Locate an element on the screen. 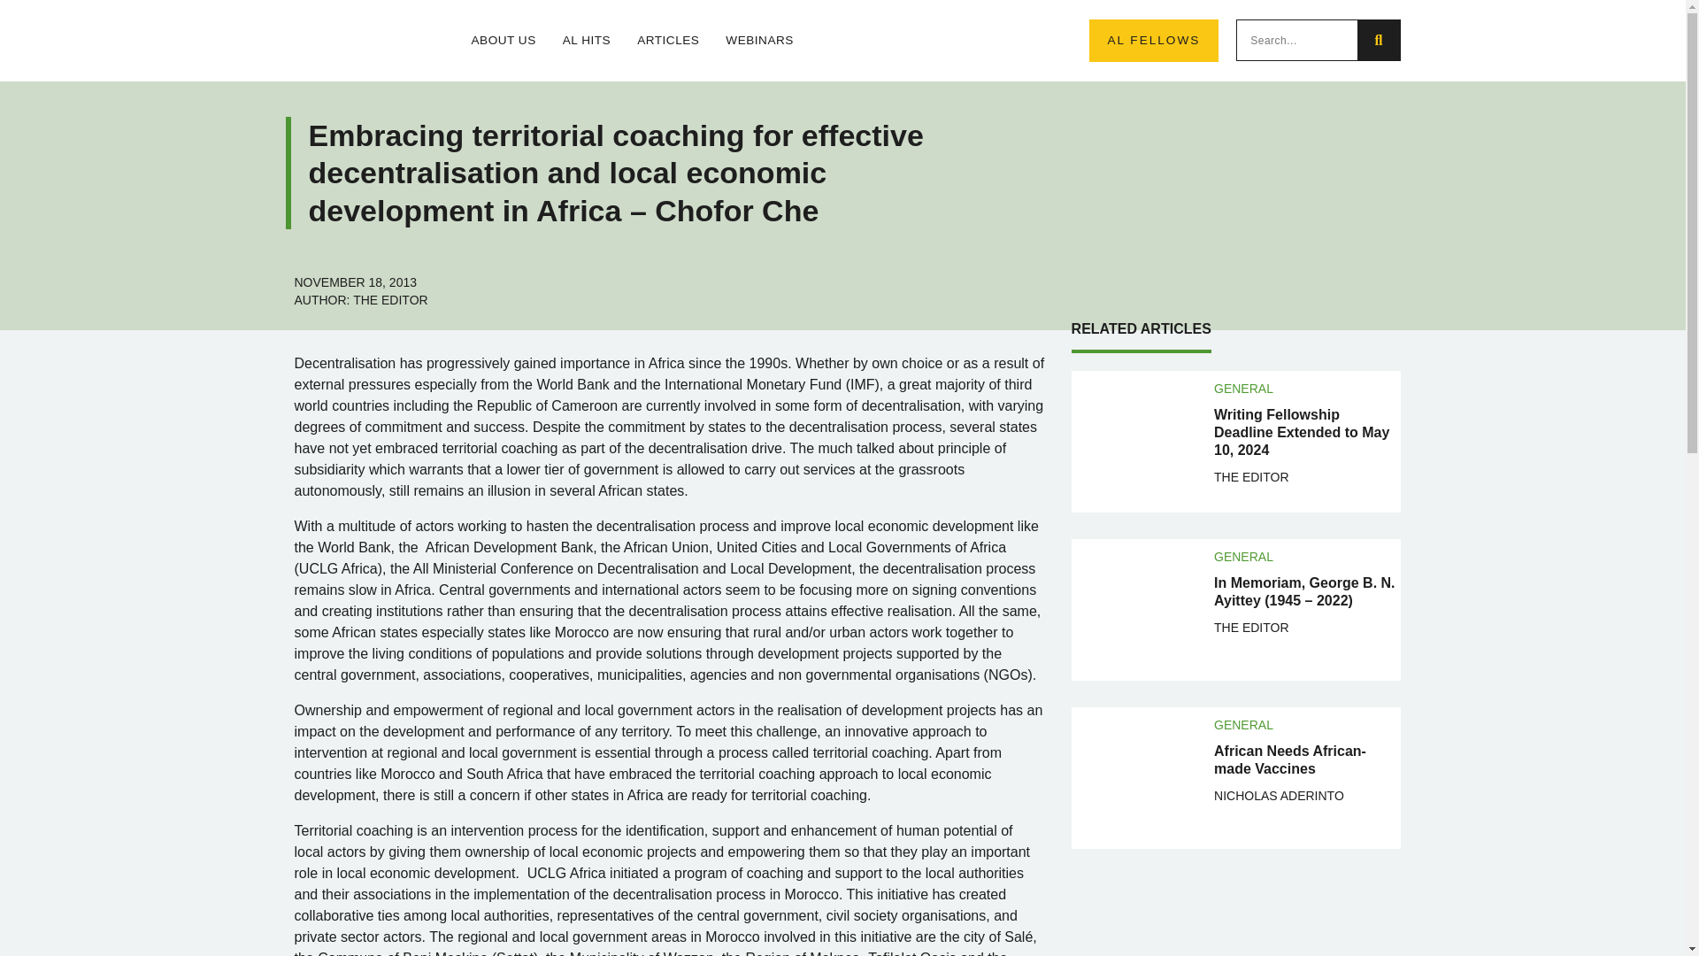 The image size is (1699, 956). NOVEMBER 18, 2013 is located at coordinates (355, 281).